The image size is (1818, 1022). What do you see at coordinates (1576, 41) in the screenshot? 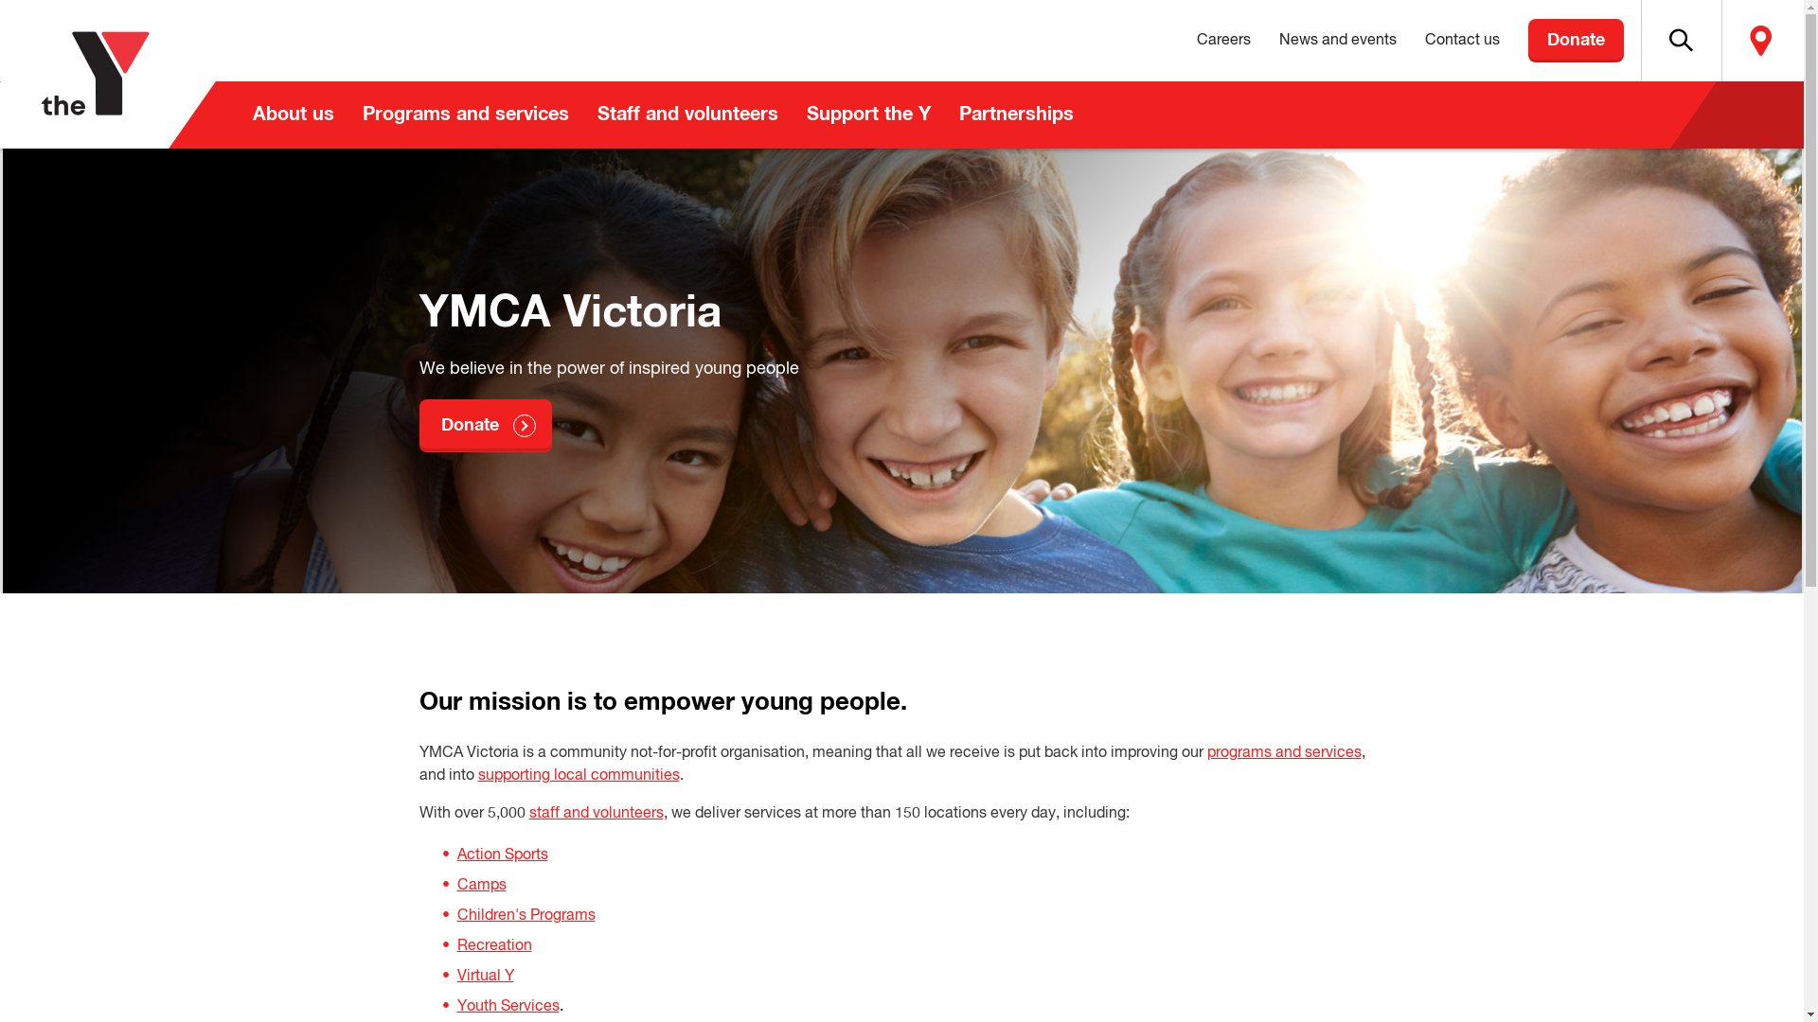
I see `Donate` at bounding box center [1576, 41].